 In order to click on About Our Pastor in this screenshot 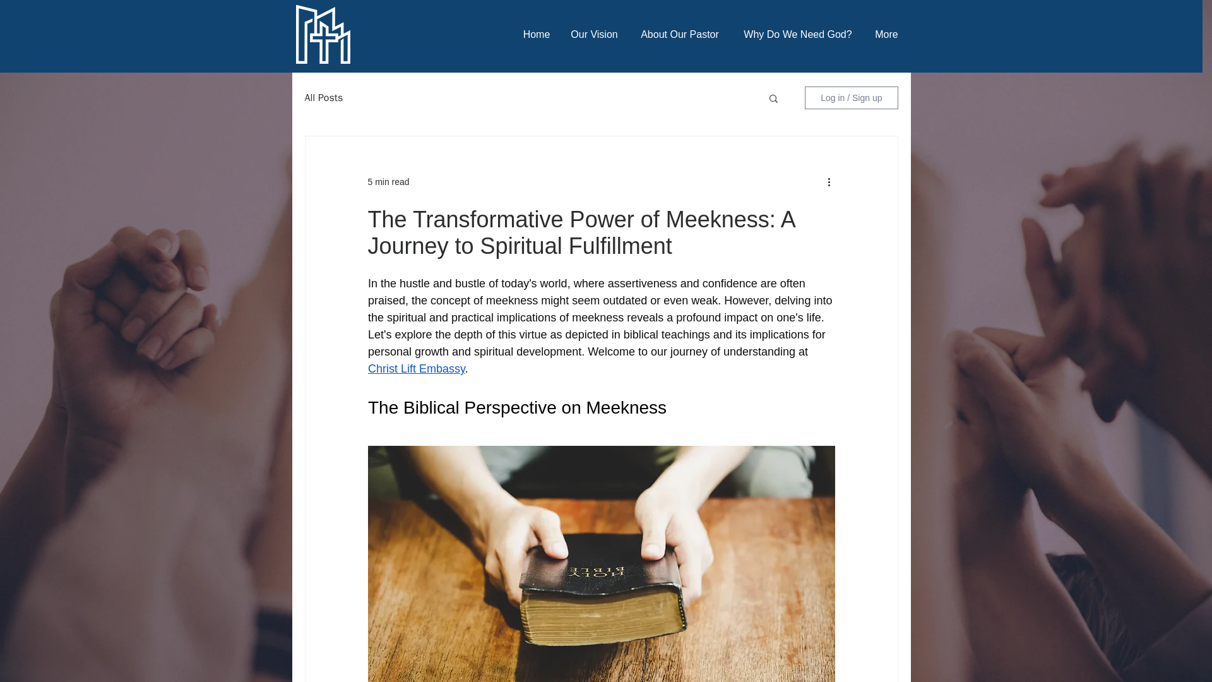, I will do `click(680, 34)`.